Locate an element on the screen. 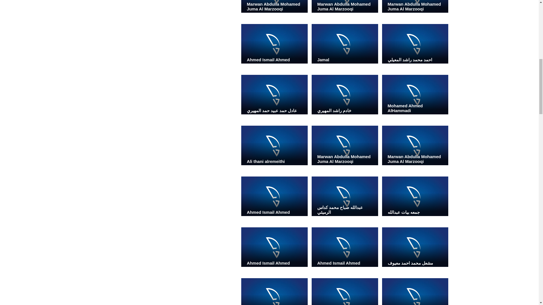  Jamal is located at coordinates (345, 43).